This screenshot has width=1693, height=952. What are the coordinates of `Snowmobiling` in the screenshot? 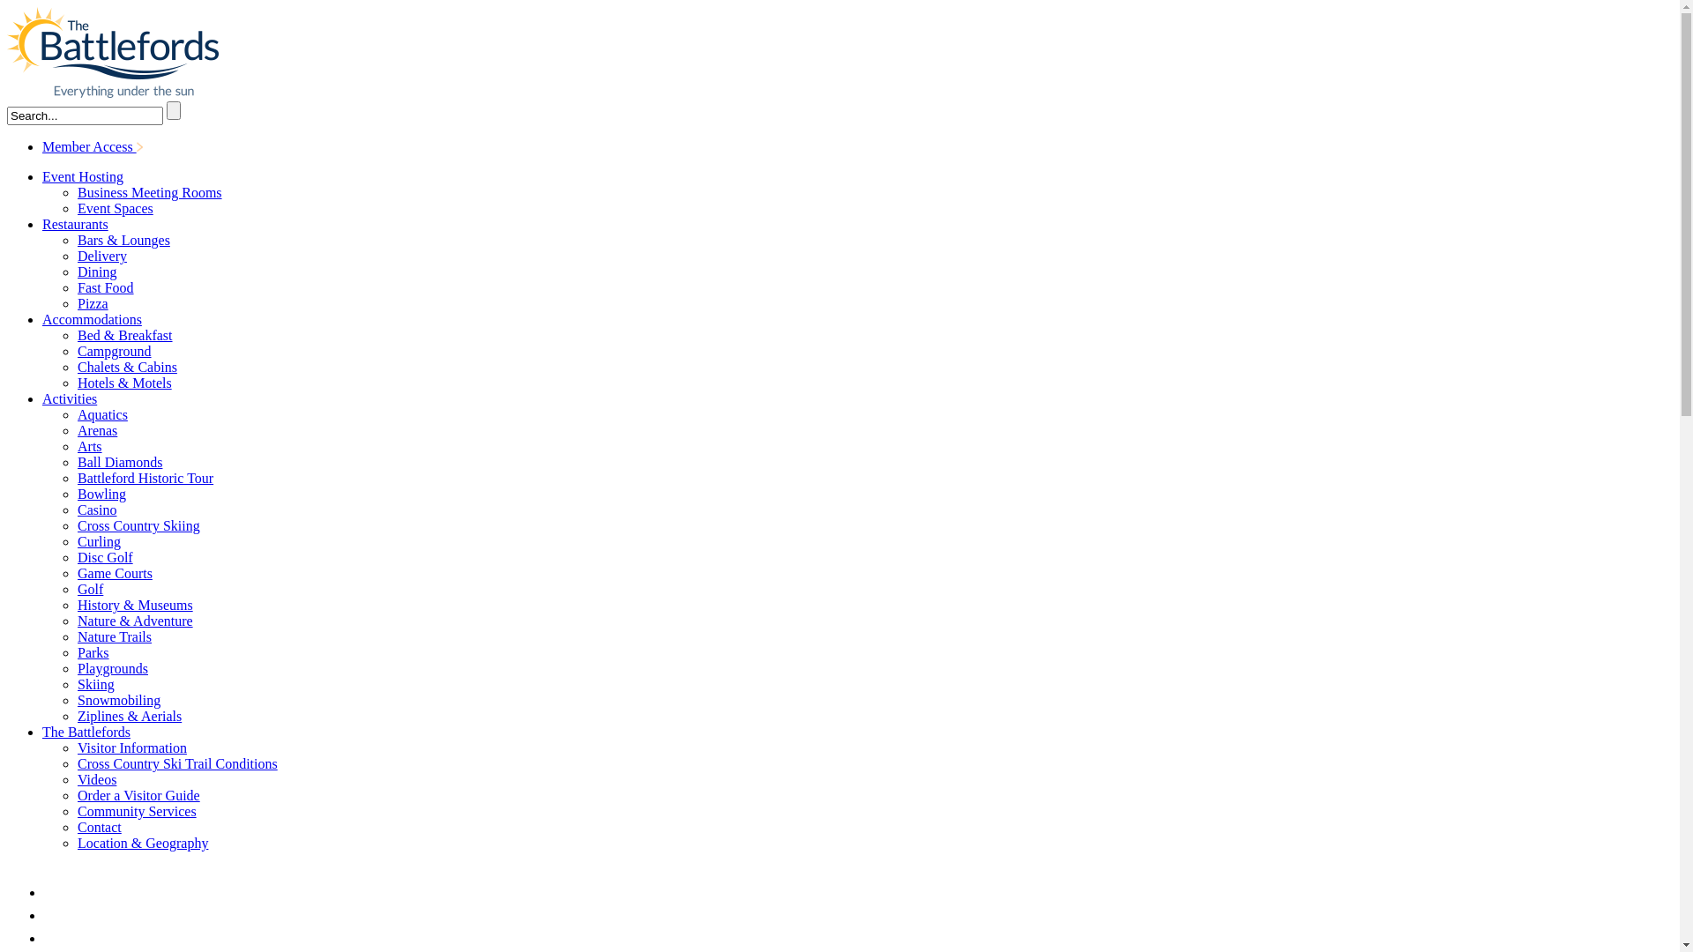 It's located at (119, 700).